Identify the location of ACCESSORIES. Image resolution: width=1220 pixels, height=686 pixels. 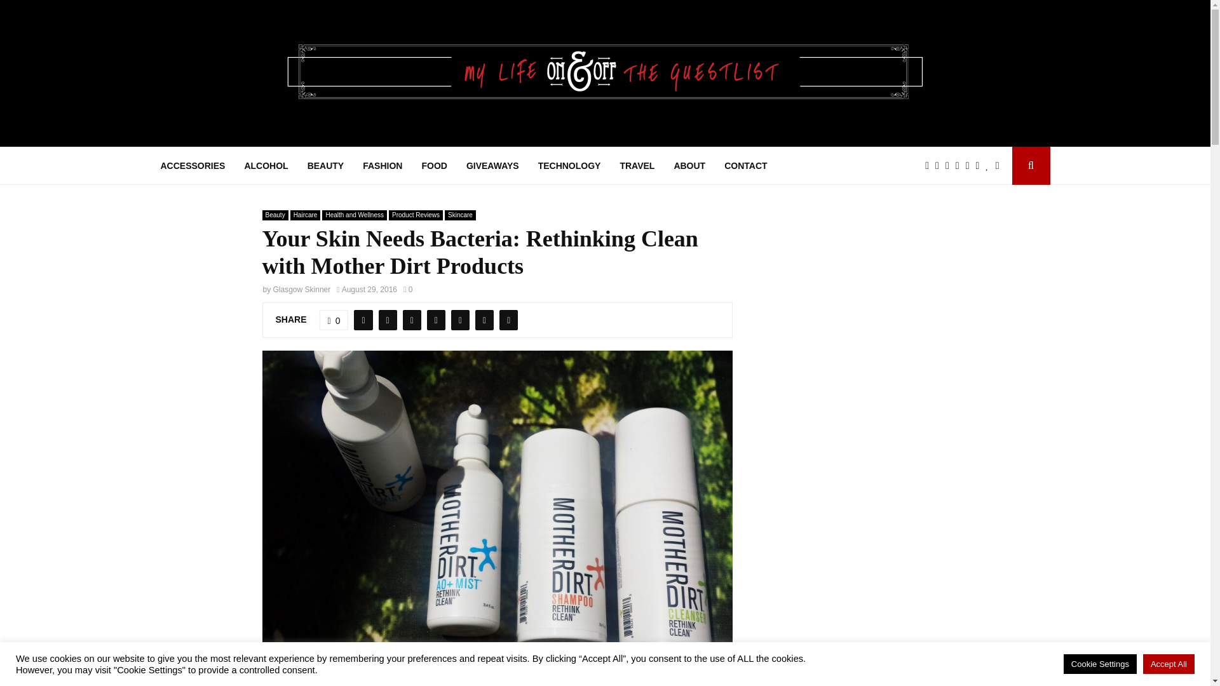
(192, 165).